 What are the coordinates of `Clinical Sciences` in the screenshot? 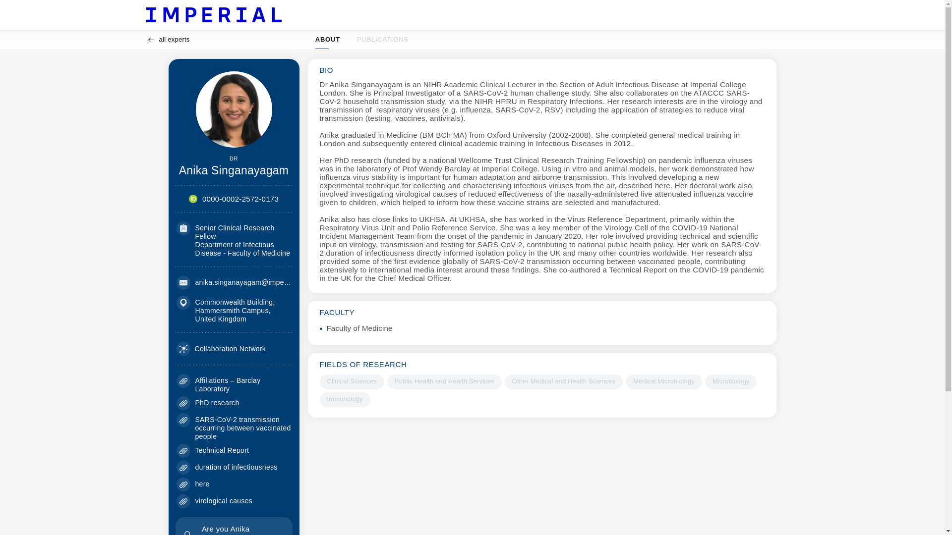 It's located at (344, 399).